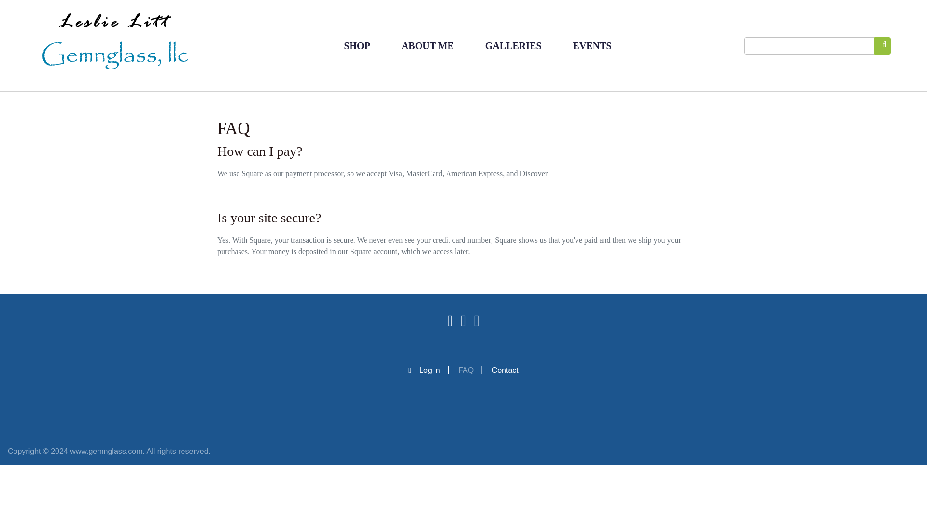 This screenshot has width=927, height=521. What do you see at coordinates (428, 45) in the screenshot?
I see `ABOUT ME` at bounding box center [428, 45].